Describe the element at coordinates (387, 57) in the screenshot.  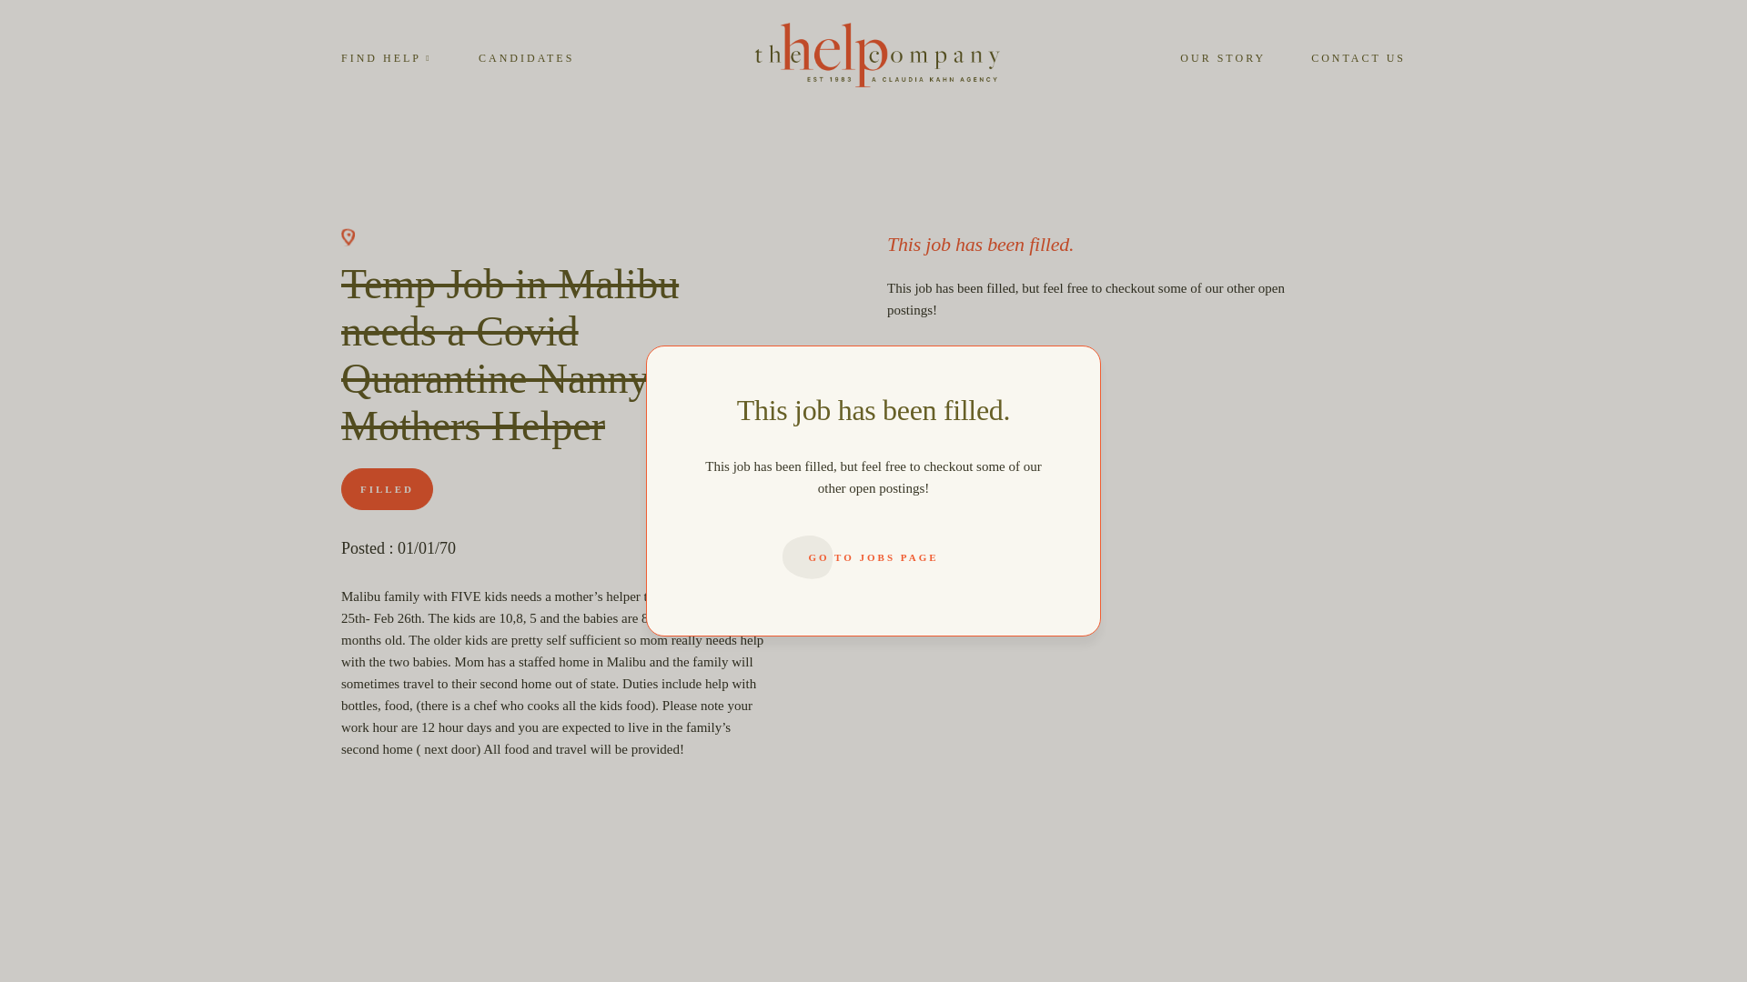
I see `FIND HELP` at that location.